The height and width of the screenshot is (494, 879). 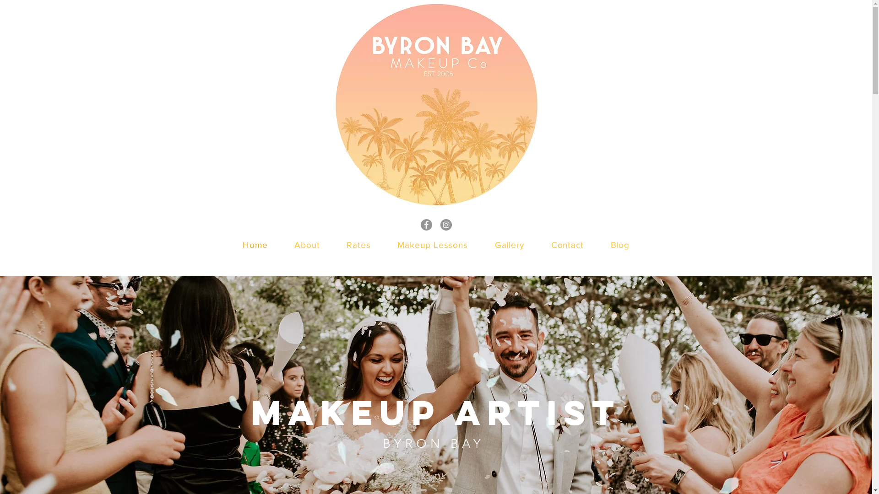 I want to click on Gallery, so click(x=509, y=245).